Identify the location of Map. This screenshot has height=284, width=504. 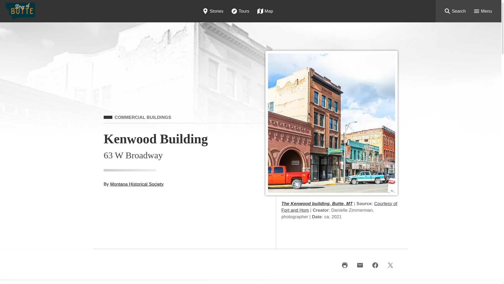
(265, 11).